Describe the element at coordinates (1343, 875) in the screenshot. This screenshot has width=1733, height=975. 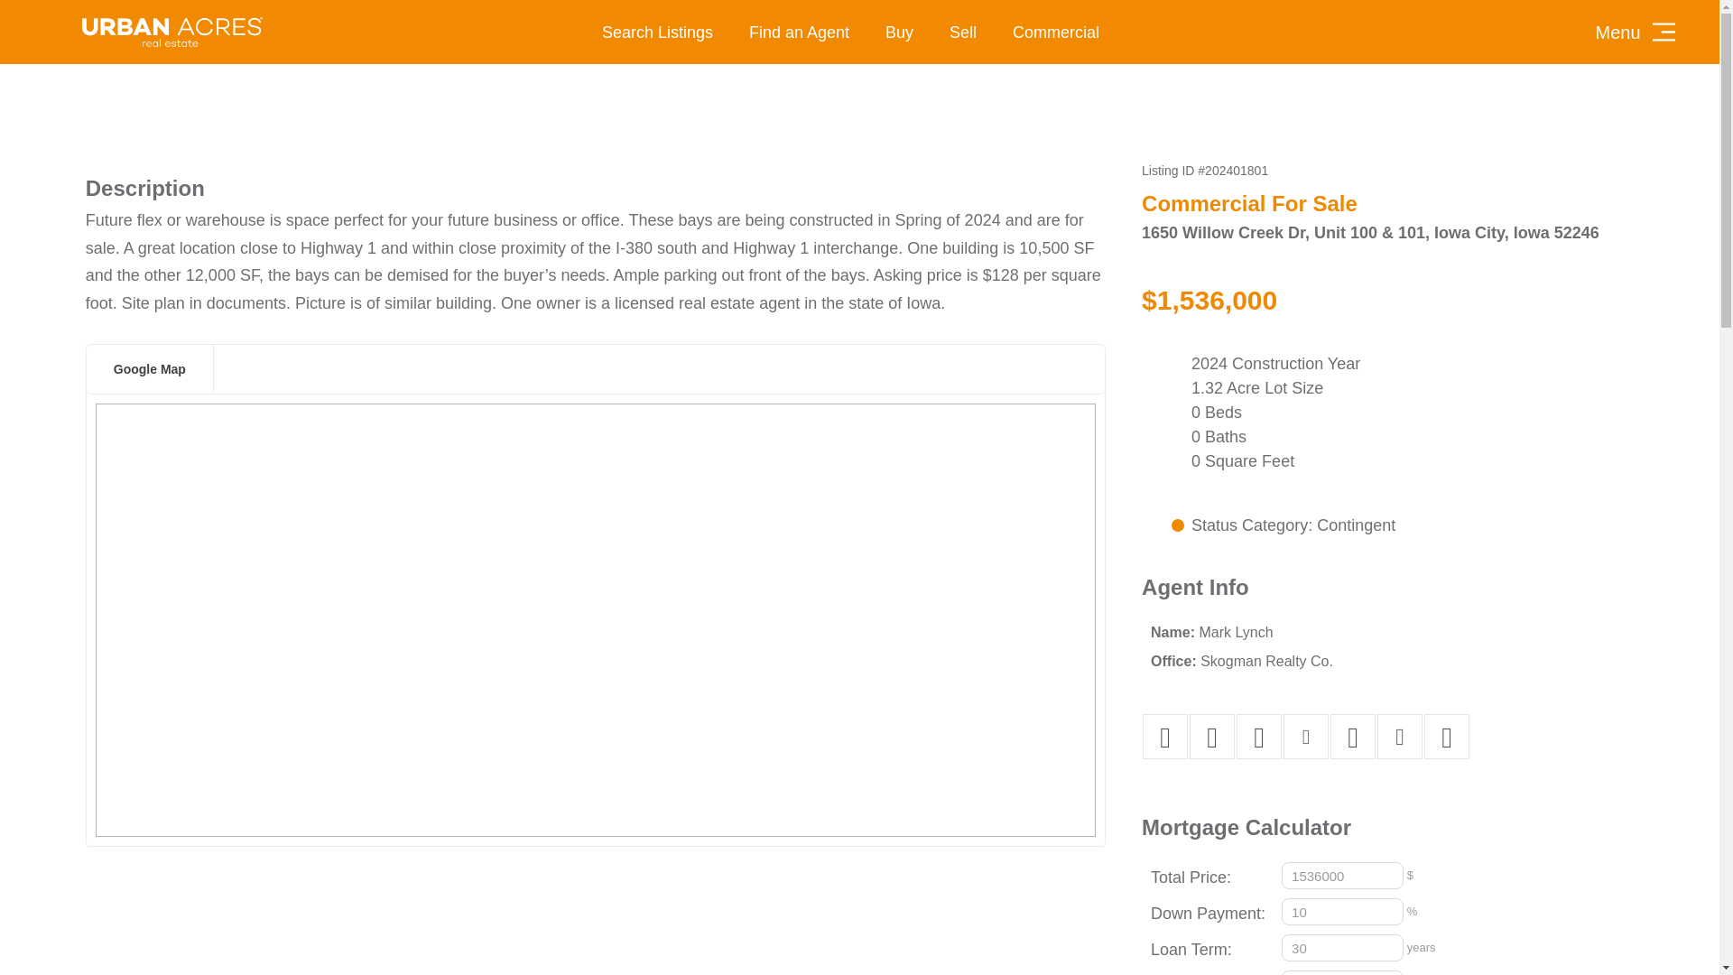
I see `1536000` at that location.